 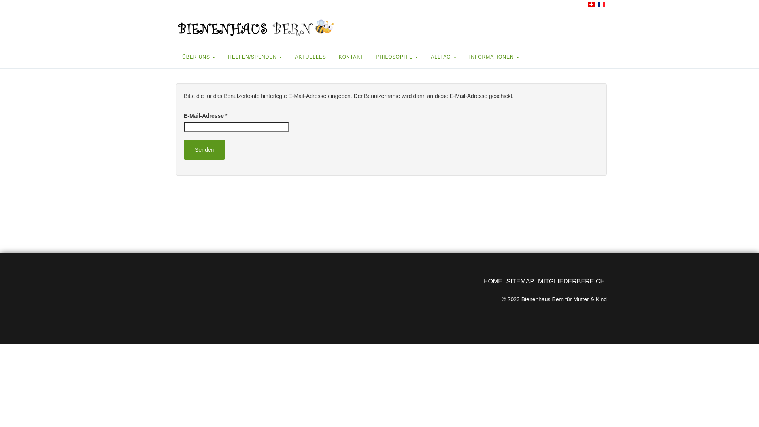 I want to click on HELFEN/SPENDEN, so click(x=255, y=58).